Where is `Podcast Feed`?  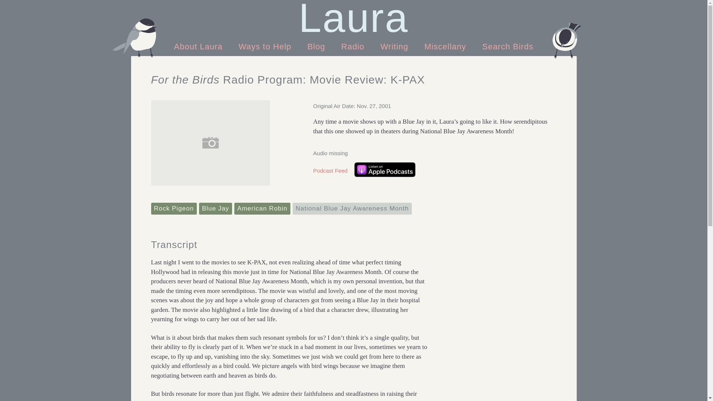 Podcast Feed is located at coordinates (330, 170).